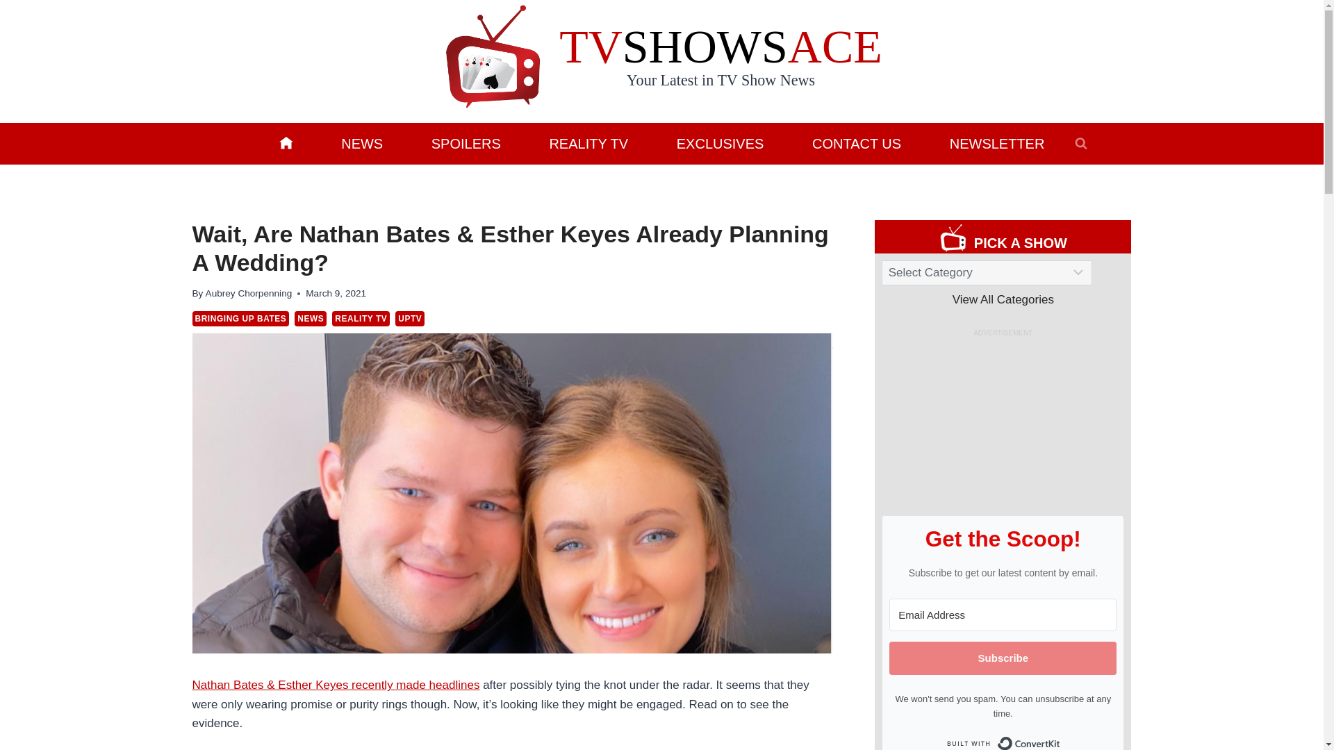 This screenshot has width=1334, height=750. Describe the element at coordinates (996, 143) in the screenshot. I see `NEWSLETTER` at that location.